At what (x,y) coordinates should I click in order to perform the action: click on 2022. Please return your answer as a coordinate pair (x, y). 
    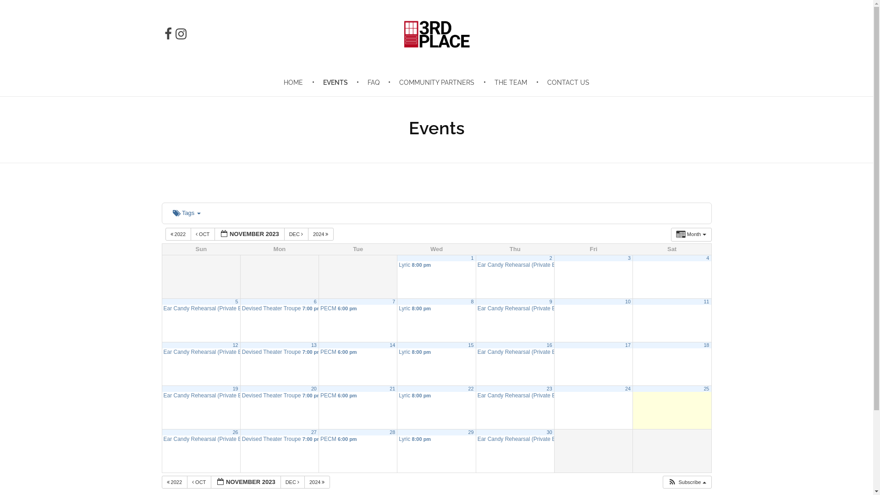
    Looking at the image, I should click on (178, 235).